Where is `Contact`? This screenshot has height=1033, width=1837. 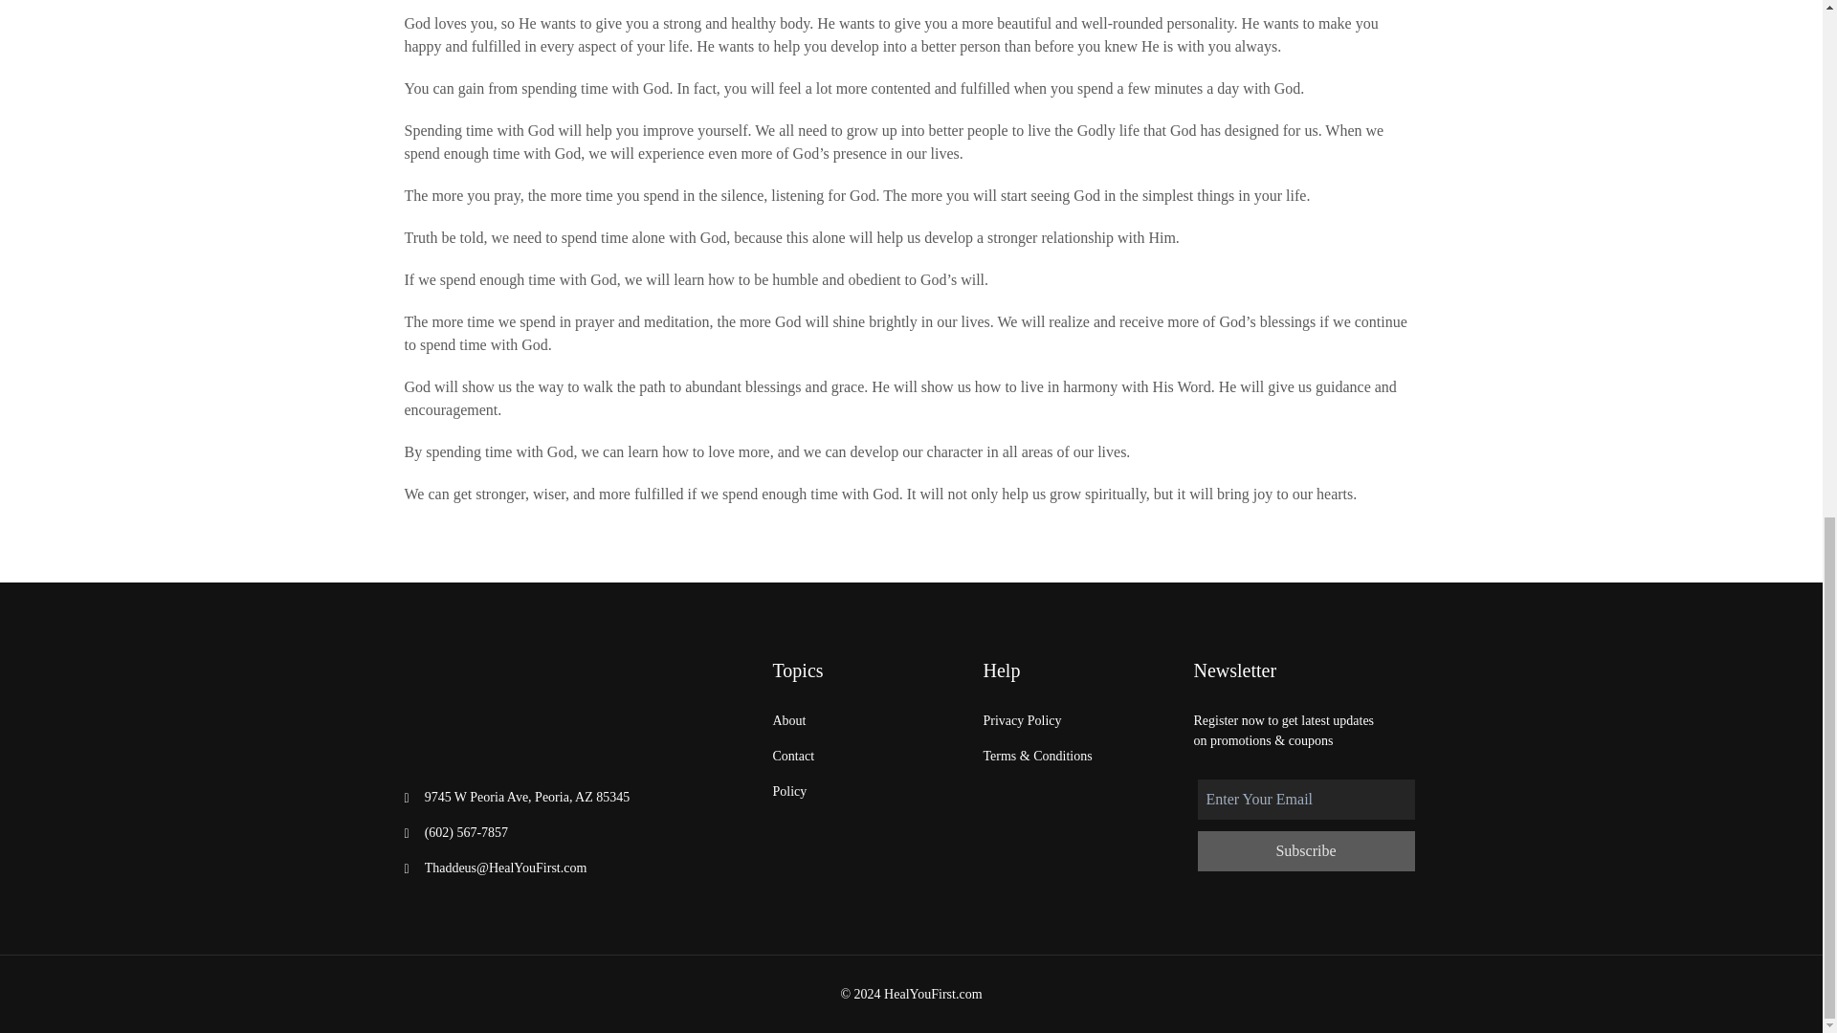
Contact is located at coordinates (794, 756).